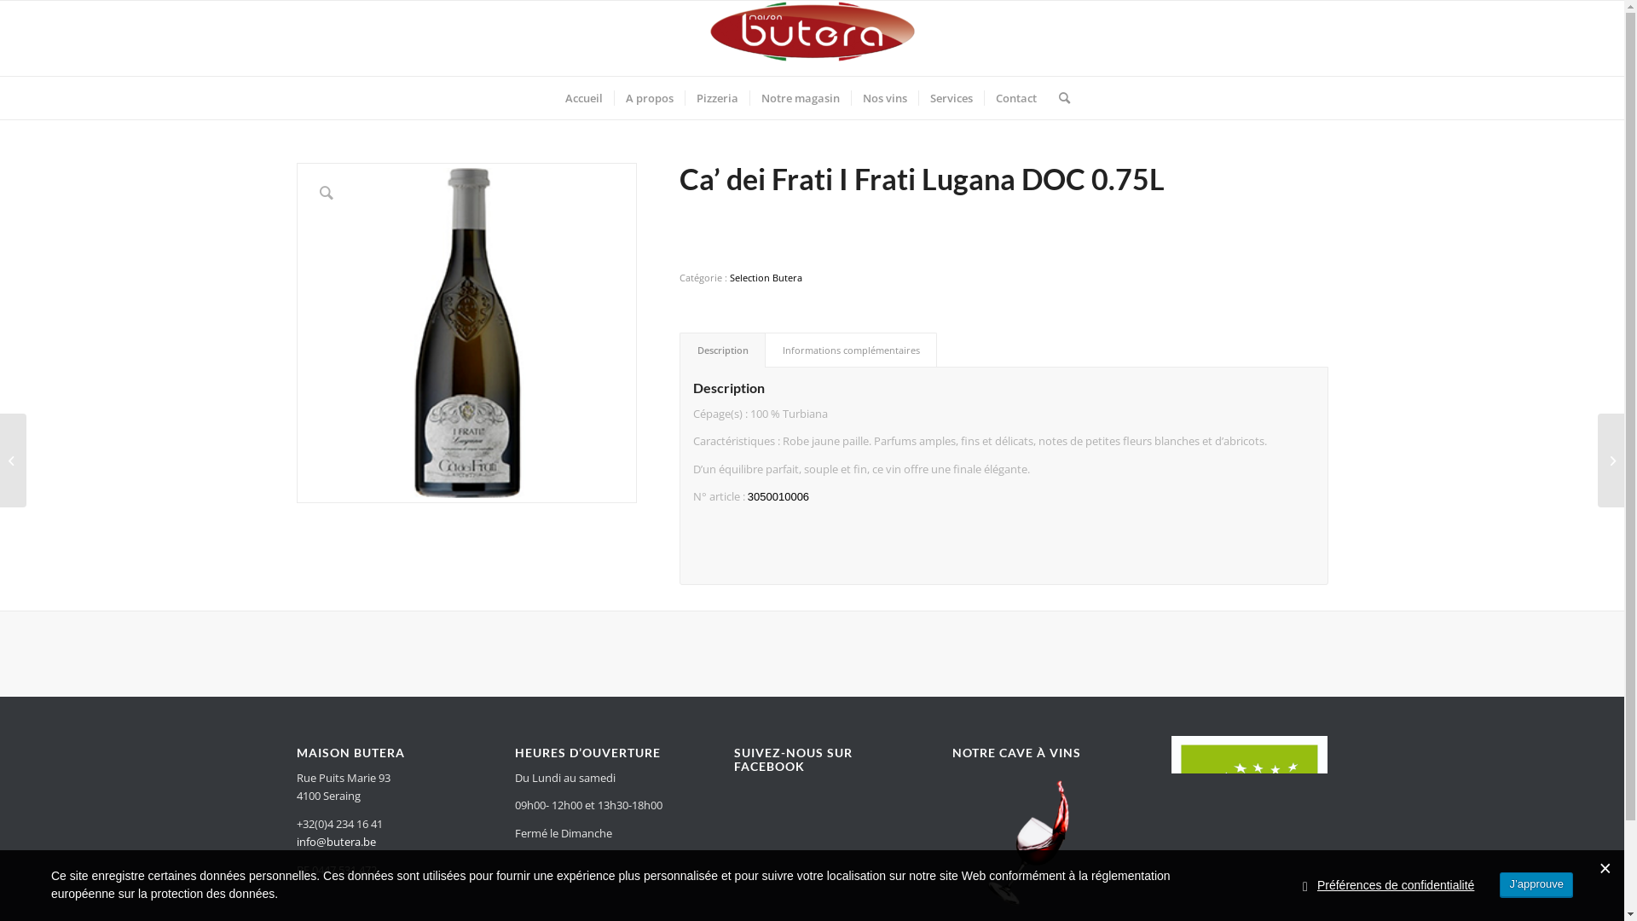 The width and height of the screenshot is (1637, 921). What do you see at coordinates (584, 98) in the screenshot?
I see `Accueil` at bounding box center [584, 98].